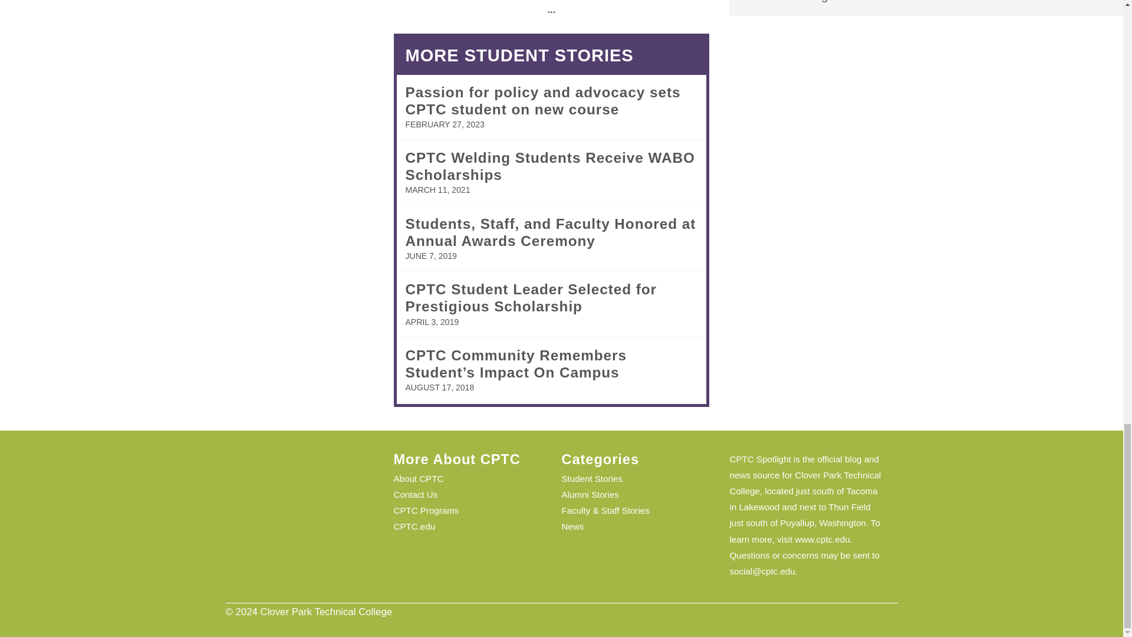 This screenshot has height=637, width=1132. What do you see at coordinates (805, 483) in the screenshot?
I see `Clover Park Technical College` at bounding box center [805, 483].